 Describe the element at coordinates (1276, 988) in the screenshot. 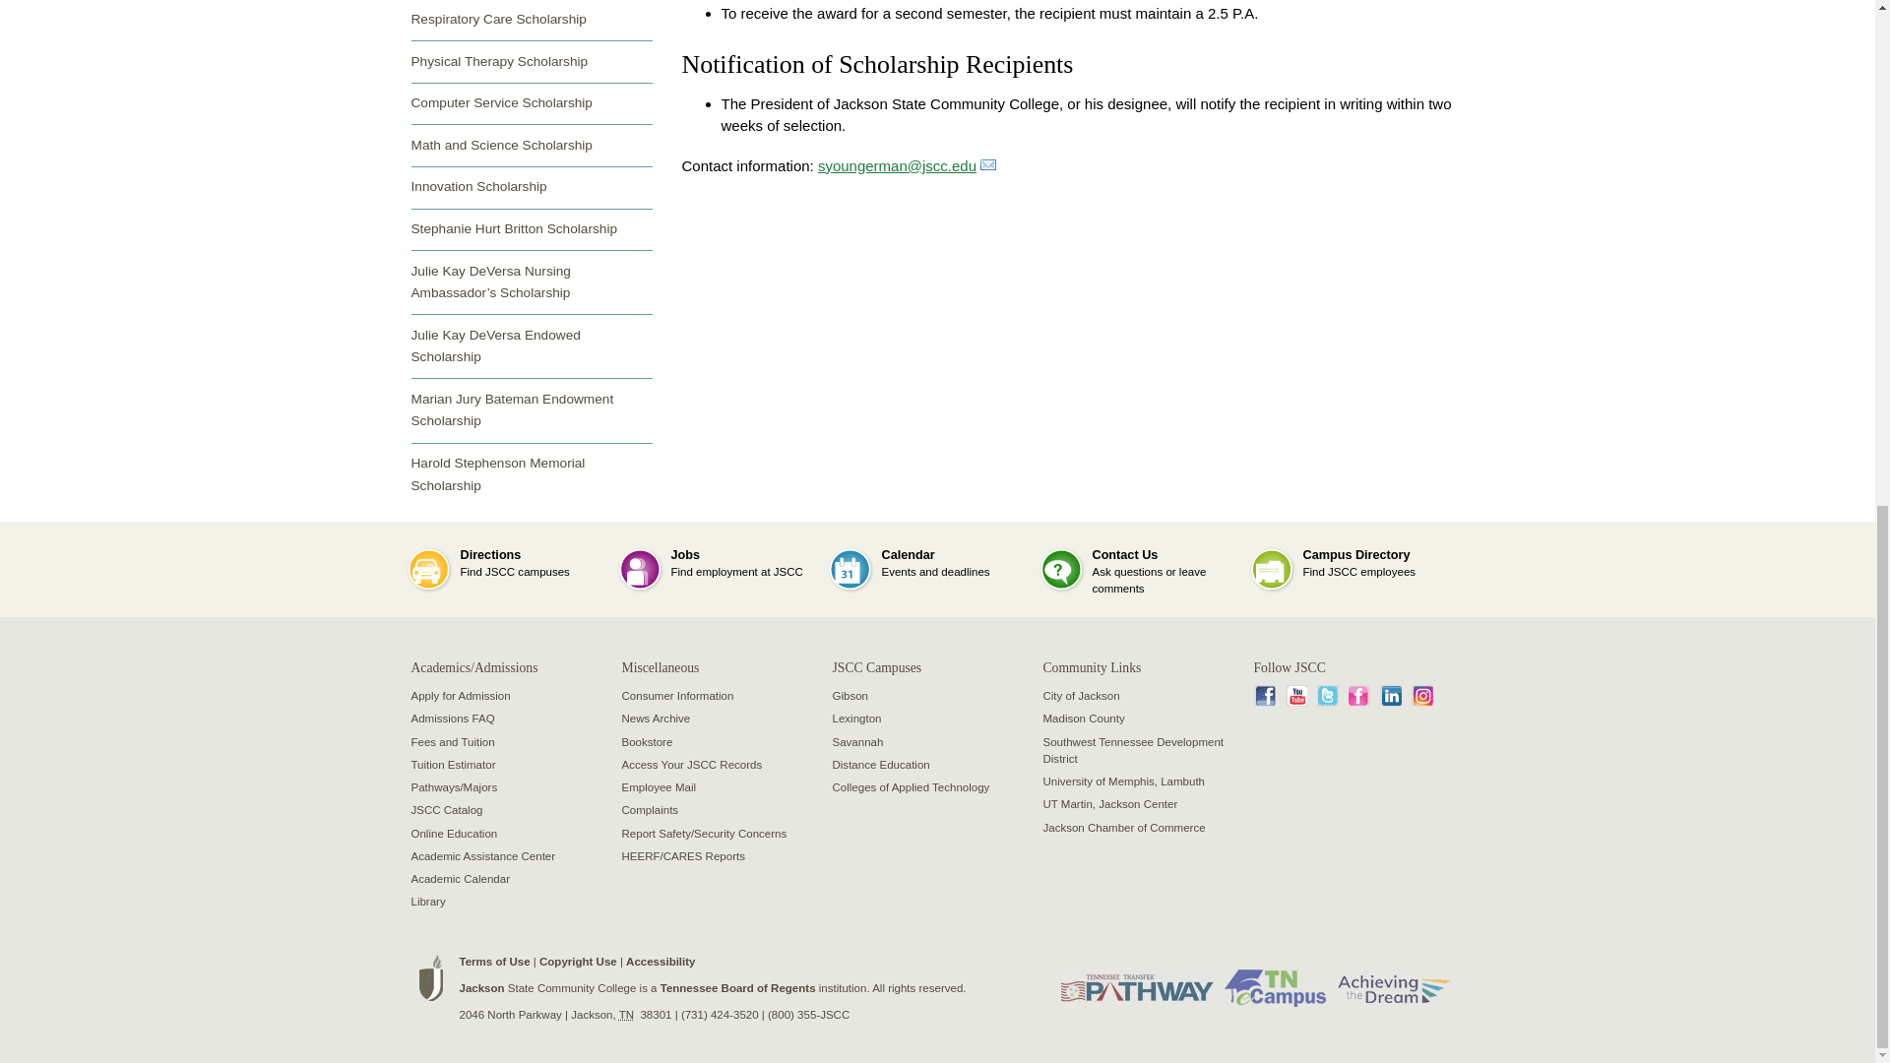

I see `TN eCampus` at that location.